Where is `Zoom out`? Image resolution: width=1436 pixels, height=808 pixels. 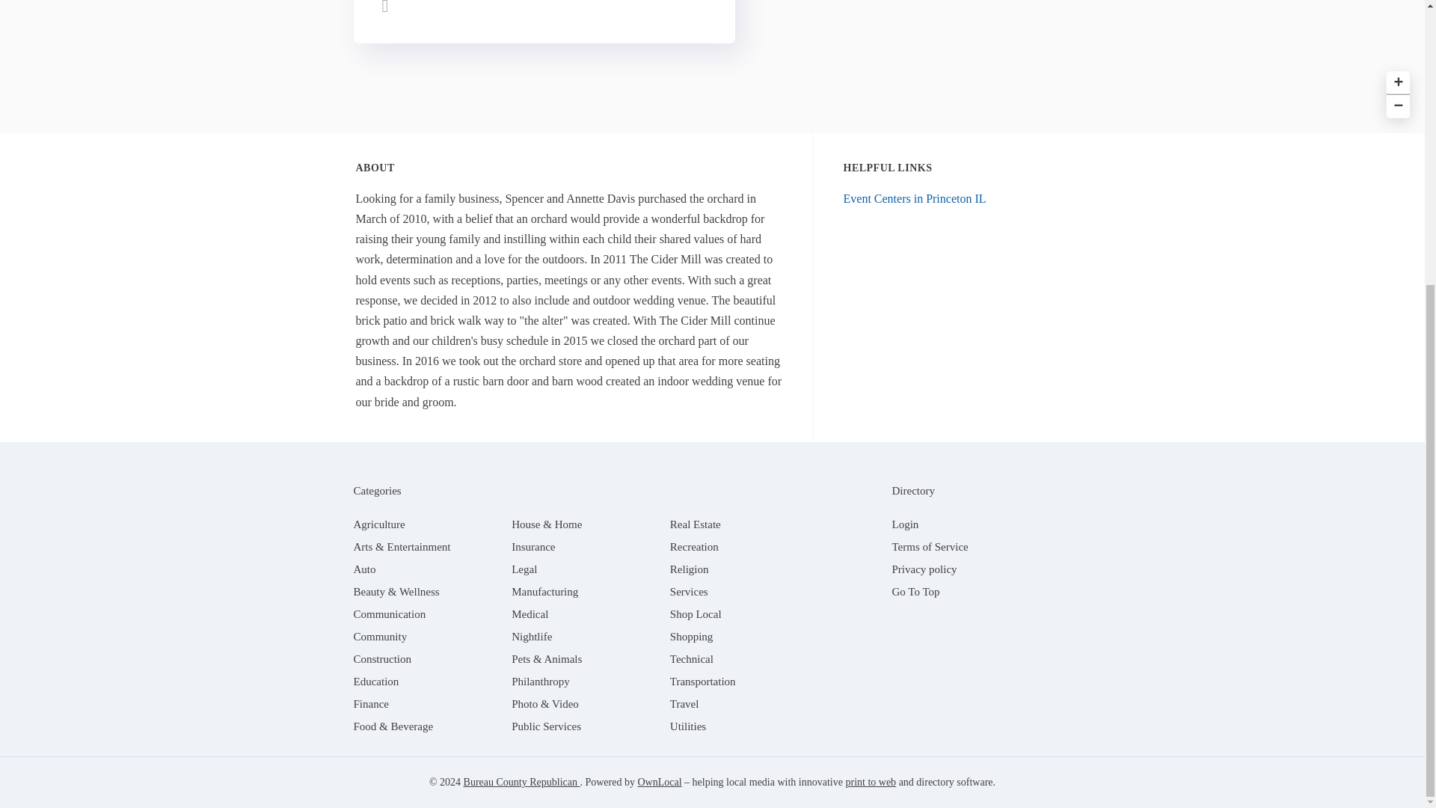
Zoom out is located at coordinates (1396, 105).